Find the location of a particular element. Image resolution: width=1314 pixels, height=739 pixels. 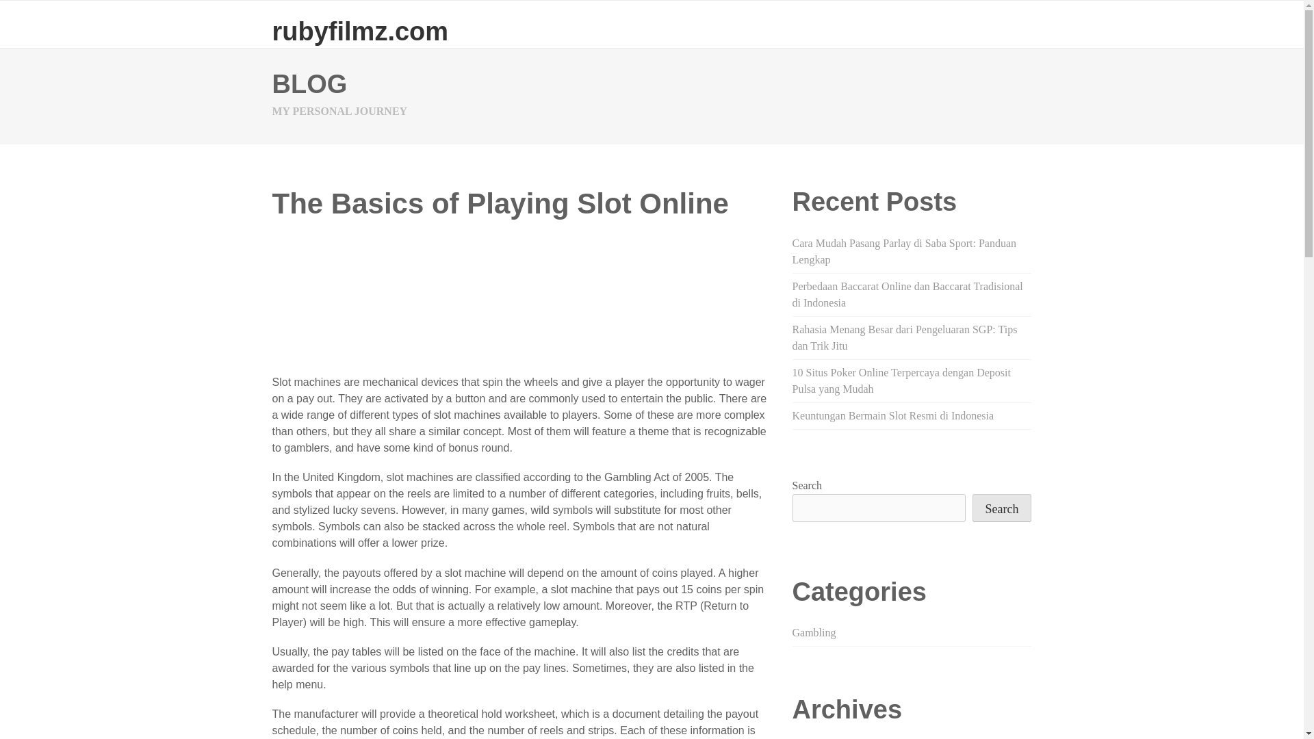

Search is located at coordinates (1002, 508).